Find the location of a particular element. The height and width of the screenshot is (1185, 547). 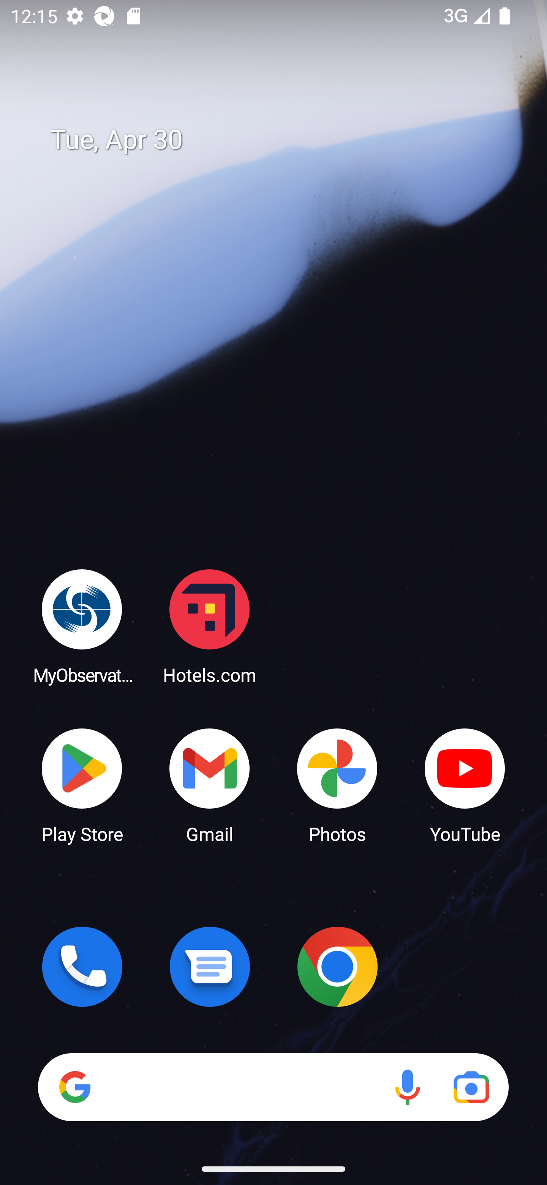

MyObservatory is located at coordinates (82, 626).